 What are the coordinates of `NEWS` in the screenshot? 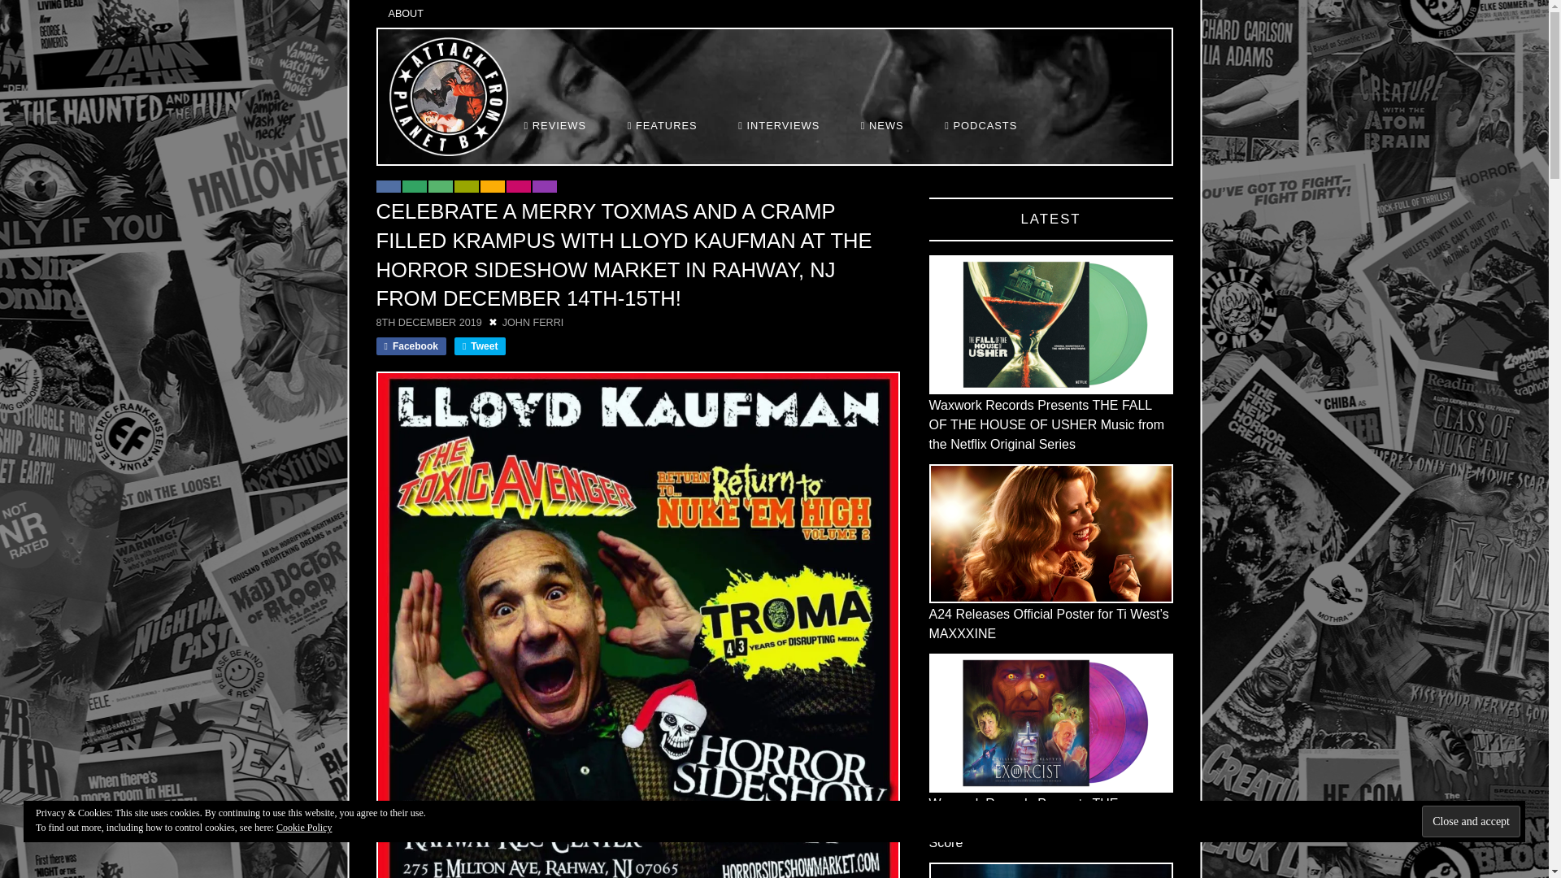 It's located at (884, 125).